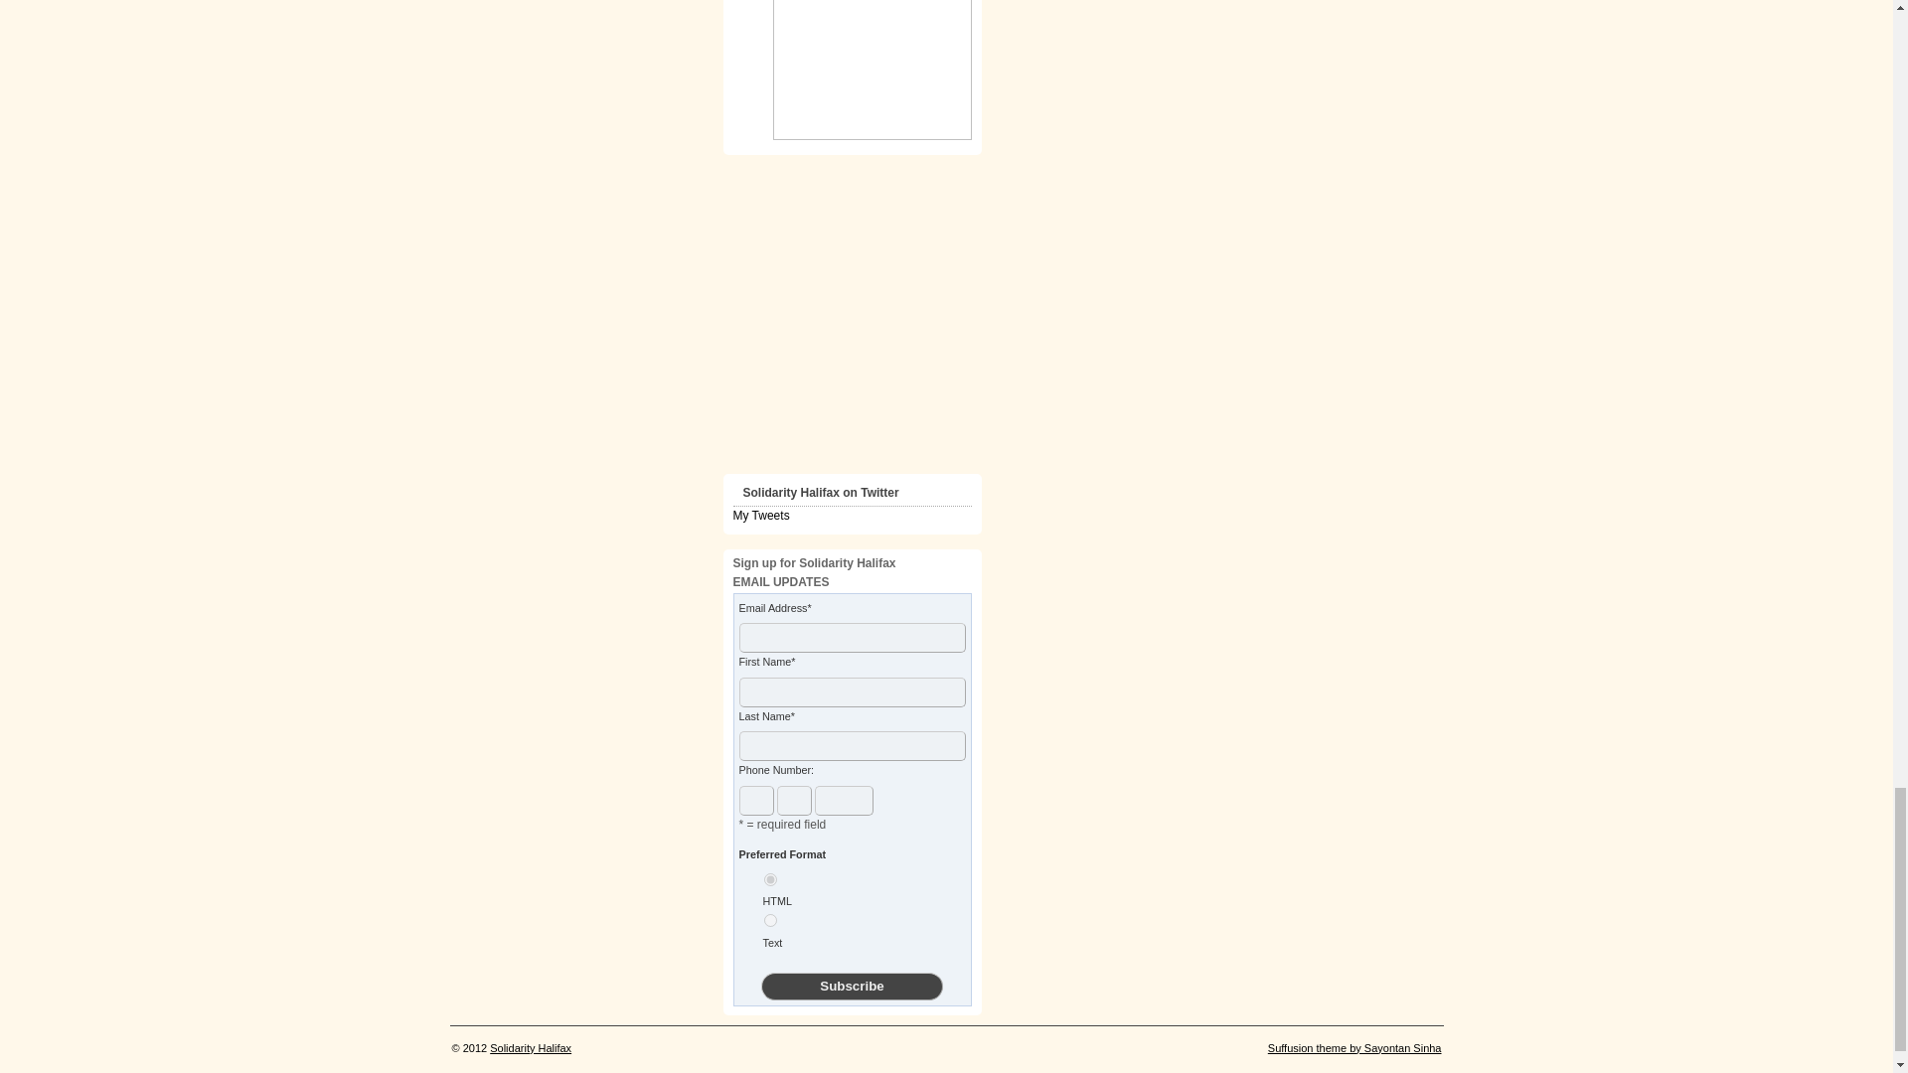 This screenshot has width=1908, height=1073. Describe the element at coordinates (852, 986) in the screenshot. I see `Subscribe` at that location.